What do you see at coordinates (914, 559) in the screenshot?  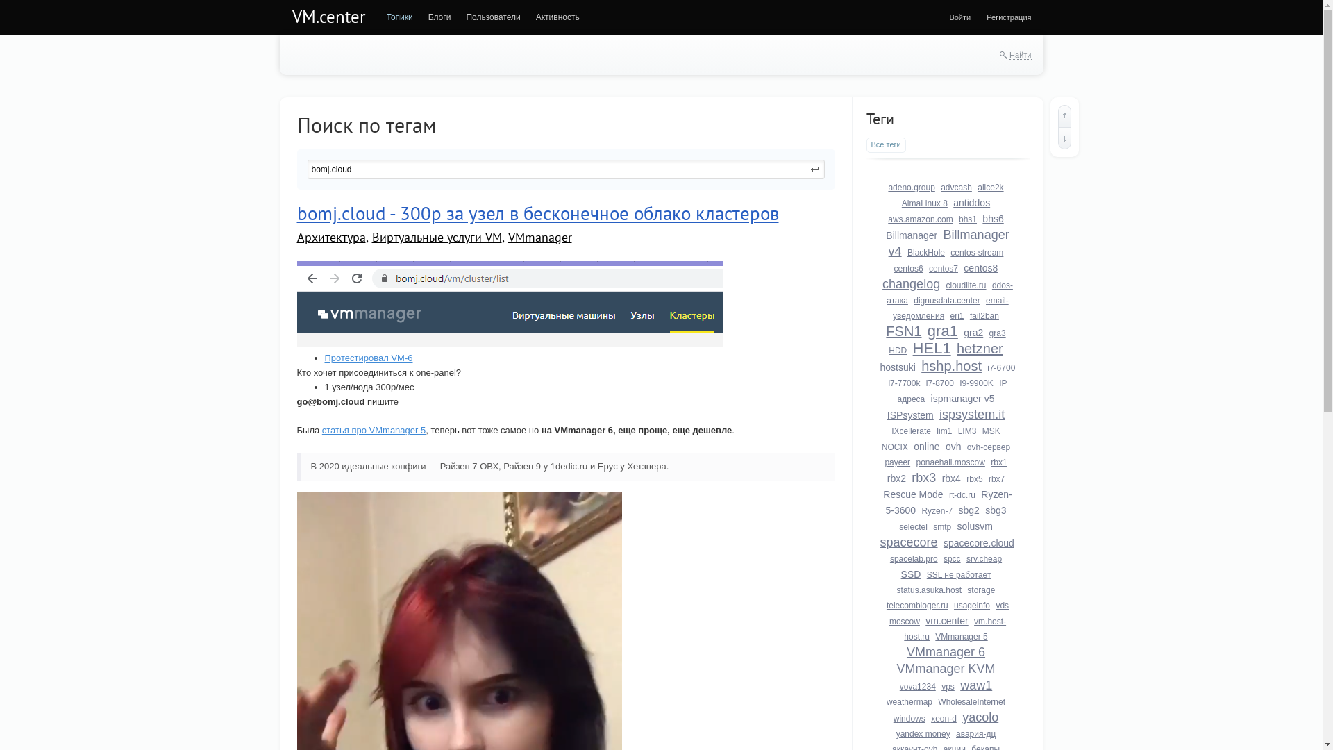 I see `spacelab.pro` at bounding box center [914, 559].